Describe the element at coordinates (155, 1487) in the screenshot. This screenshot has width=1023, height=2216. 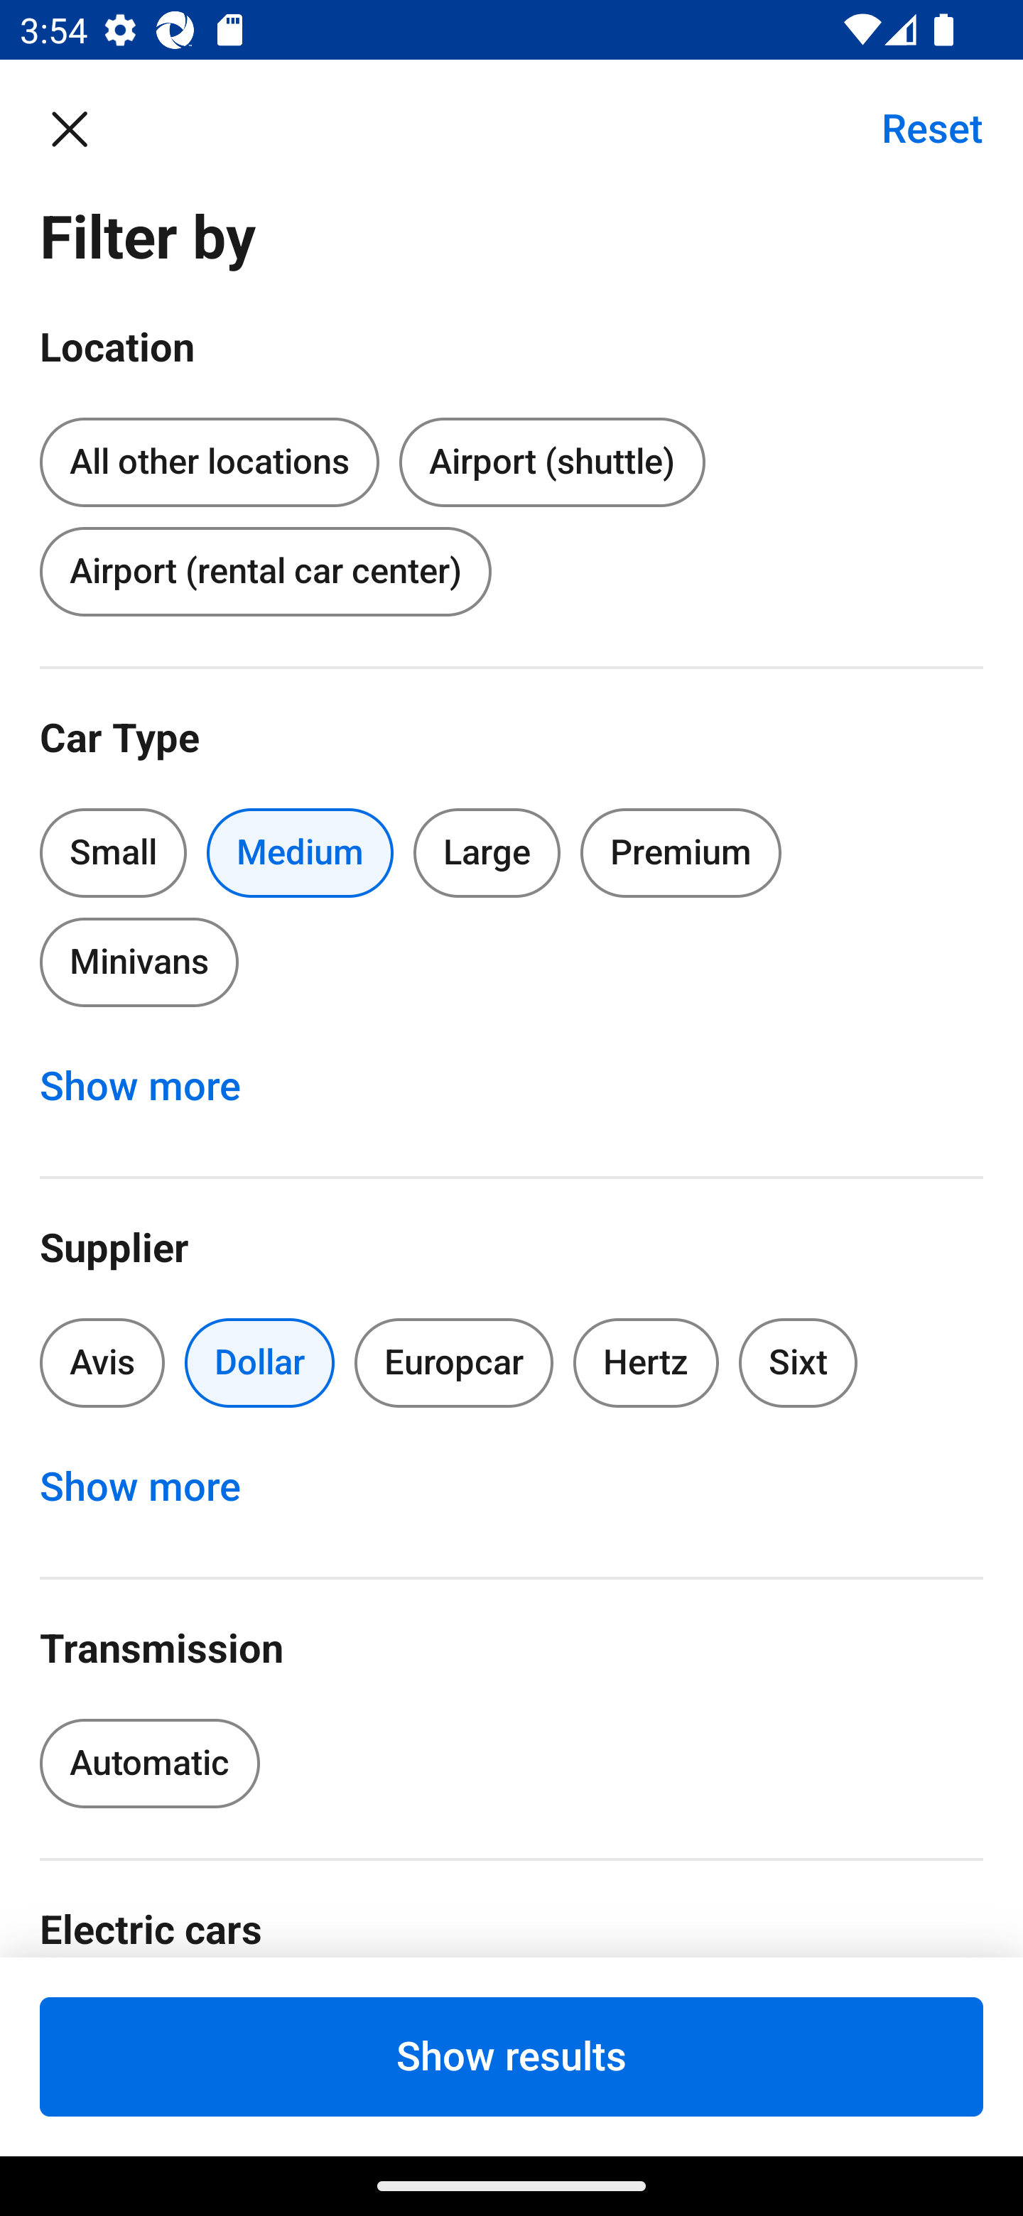
I see `Show more` at that location.